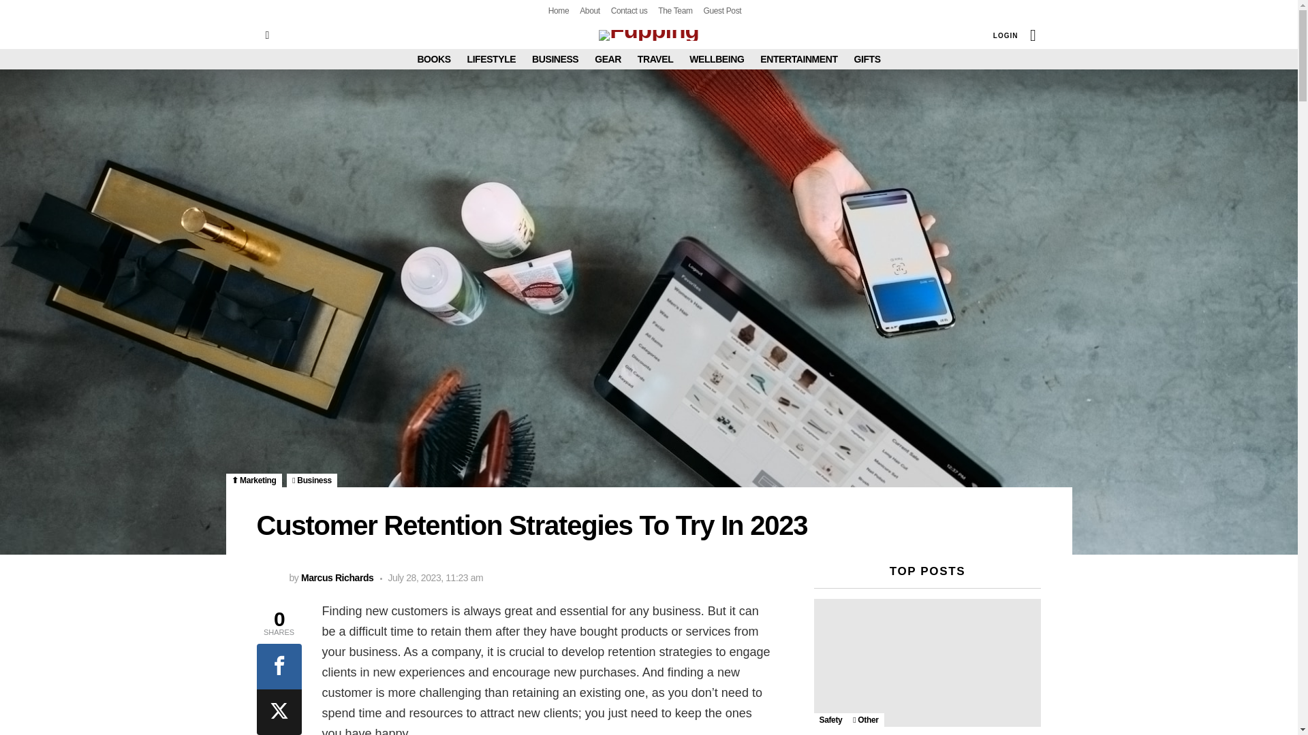  I want to click on Posts by Marcus Richards, so click(337, 578).